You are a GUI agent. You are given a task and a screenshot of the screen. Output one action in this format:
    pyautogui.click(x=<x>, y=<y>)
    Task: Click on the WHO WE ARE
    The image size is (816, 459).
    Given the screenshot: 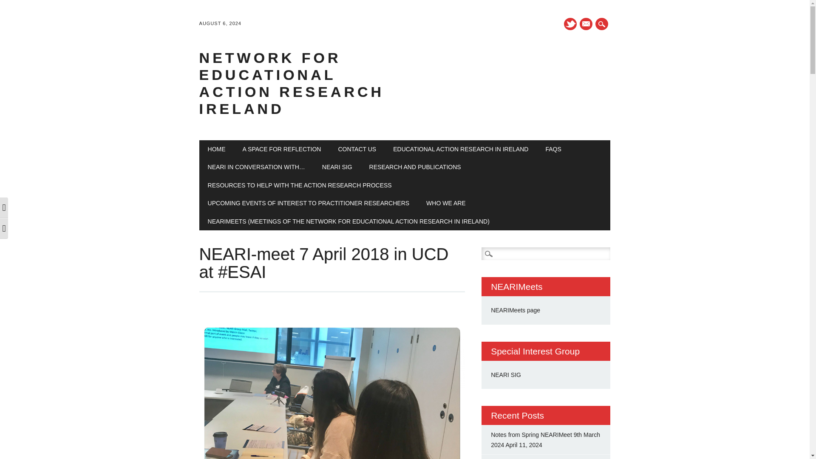 What is the action you would take?
    pyautogui.click(x=446, y=203)
    